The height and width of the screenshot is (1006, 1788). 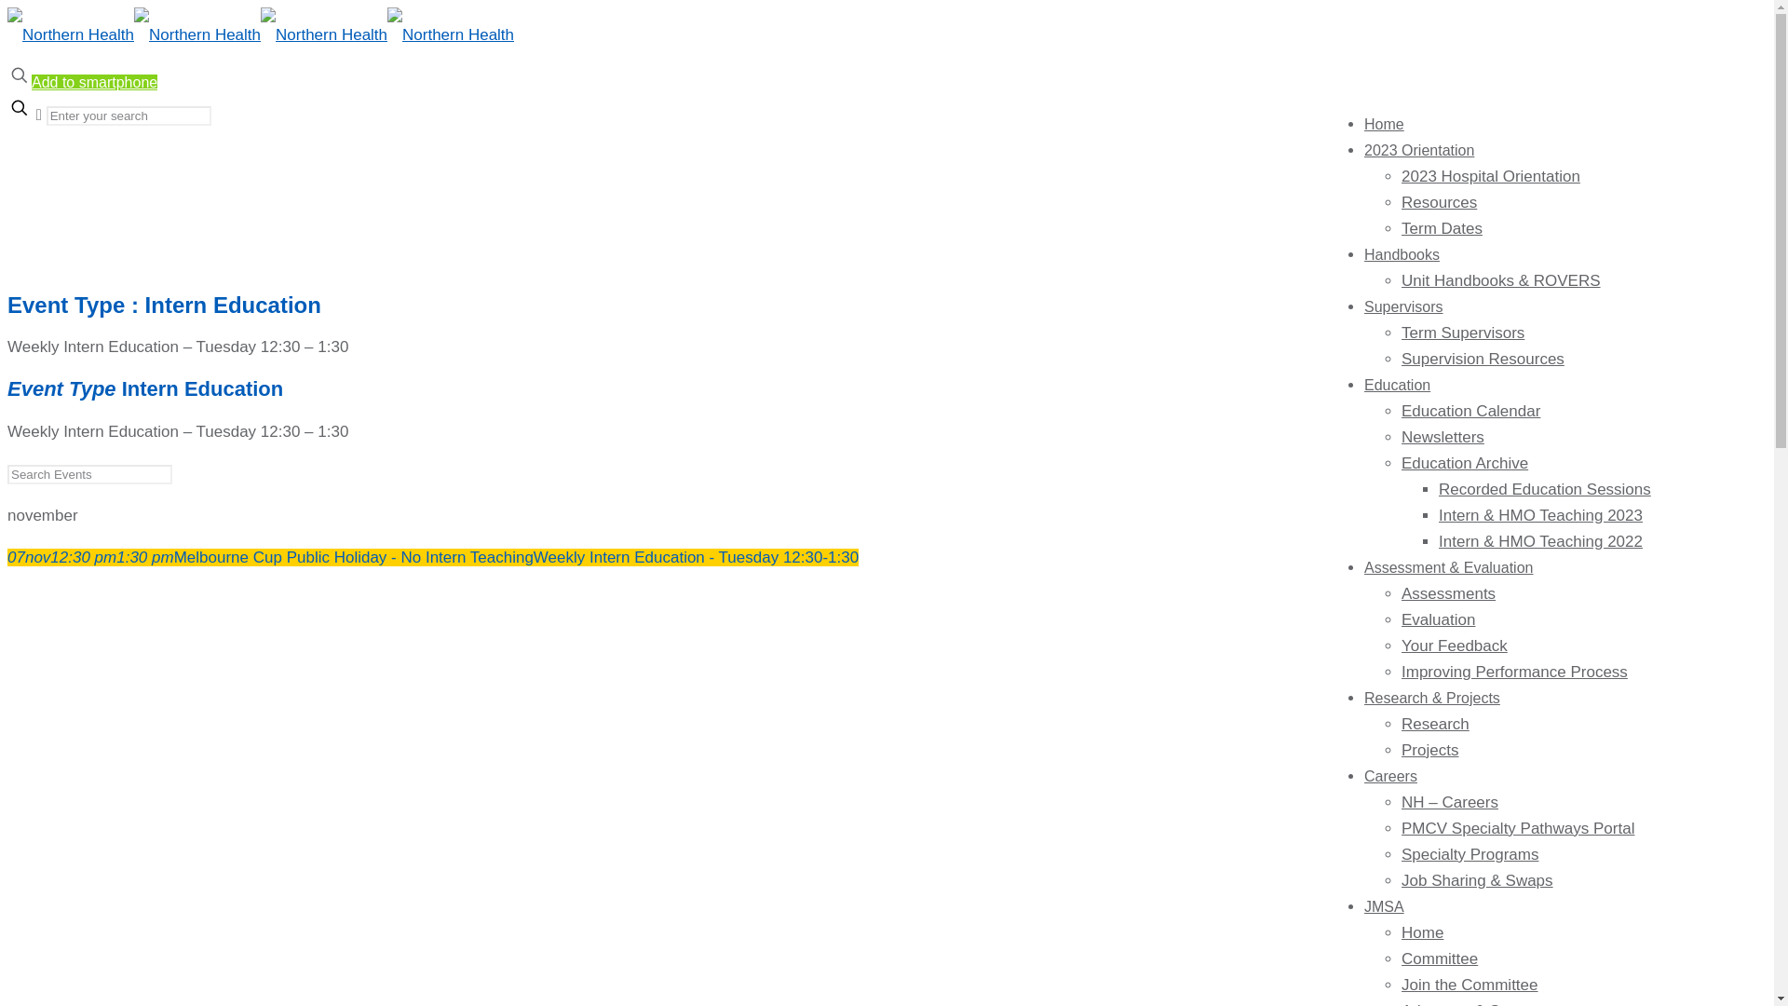 What do you see at coordinates (1477, 881) in the screenshot?
I see `Job Sharing & Swaps` at bounding box center [1477, 881].